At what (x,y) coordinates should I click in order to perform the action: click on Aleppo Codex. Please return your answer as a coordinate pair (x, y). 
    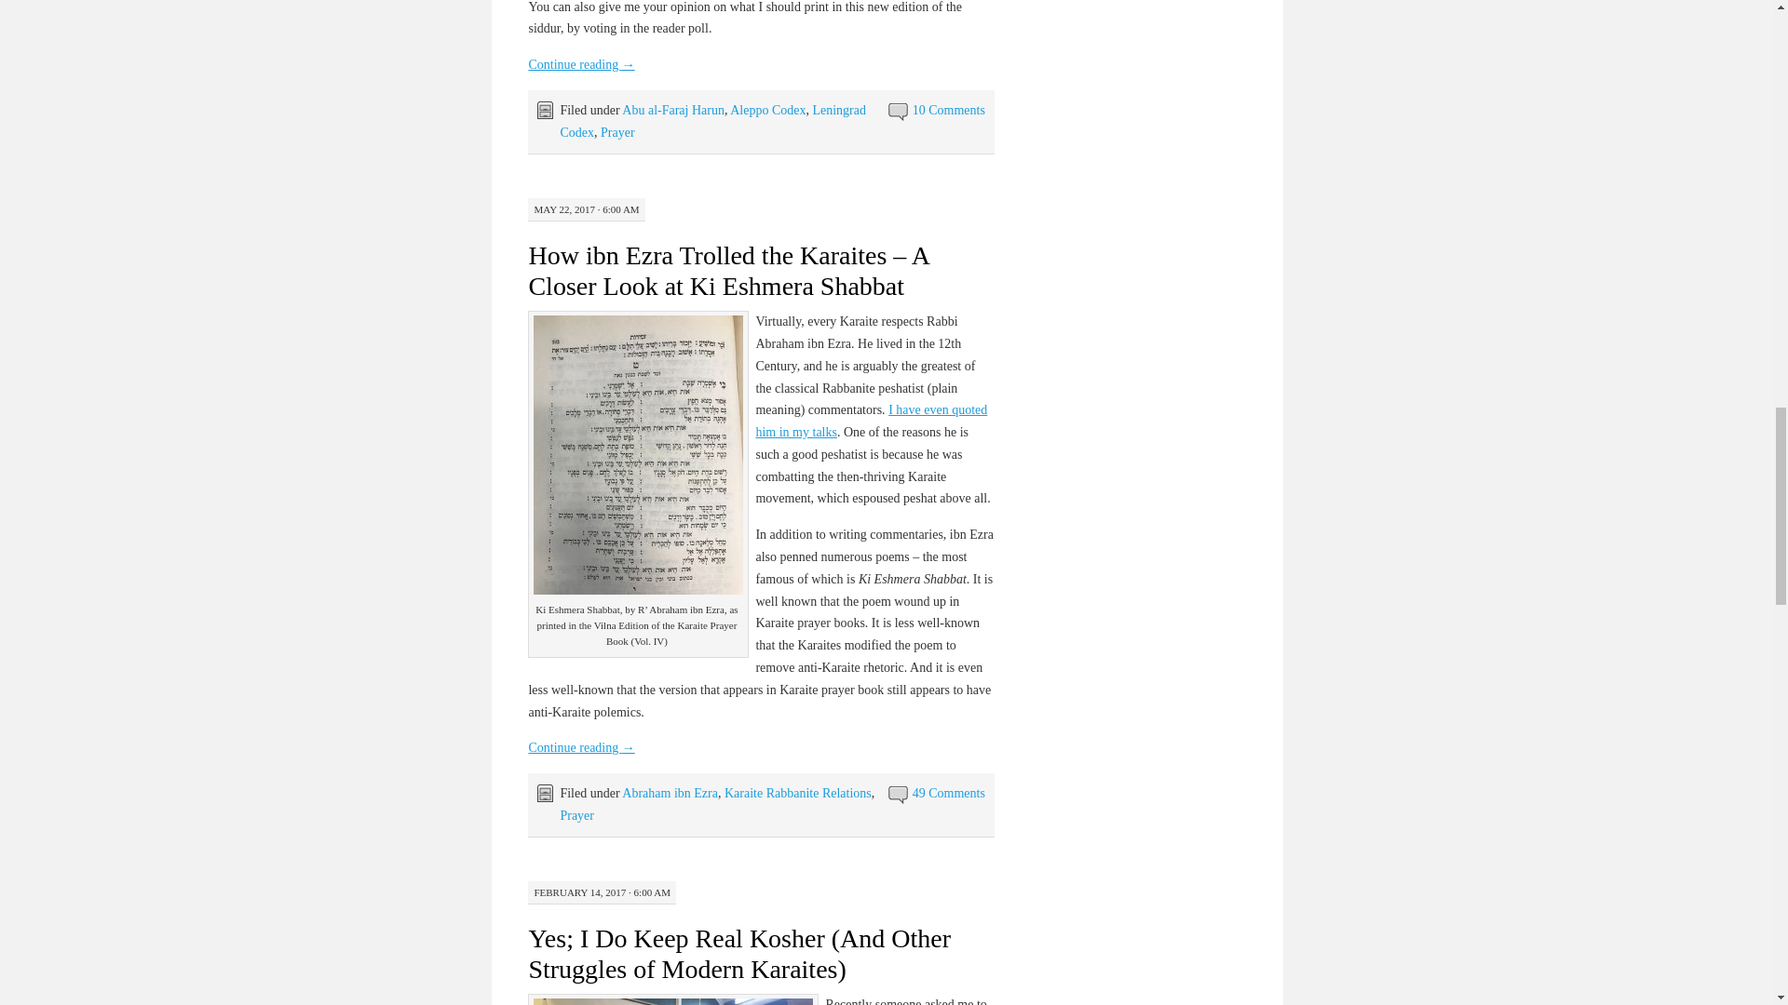
    Looking at the image, I should click on (767, 110).